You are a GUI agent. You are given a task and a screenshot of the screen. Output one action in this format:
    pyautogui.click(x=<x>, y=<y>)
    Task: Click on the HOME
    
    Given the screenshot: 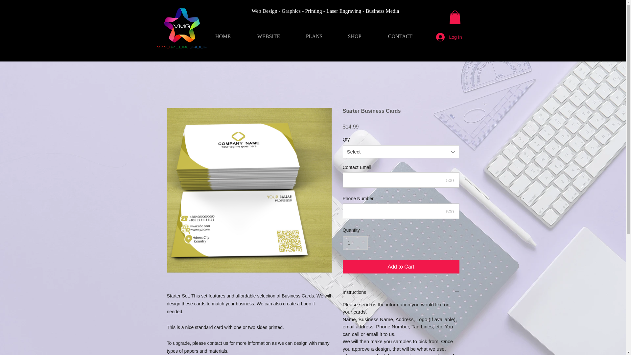 What is the action you would take?
    pyautogui.click(x=223, y=36)
    